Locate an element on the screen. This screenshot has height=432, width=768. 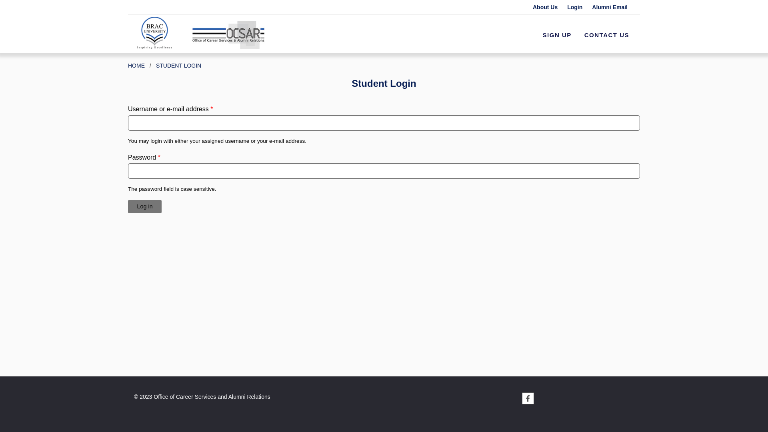
CONTACT US is located at coordinates (607, 35).